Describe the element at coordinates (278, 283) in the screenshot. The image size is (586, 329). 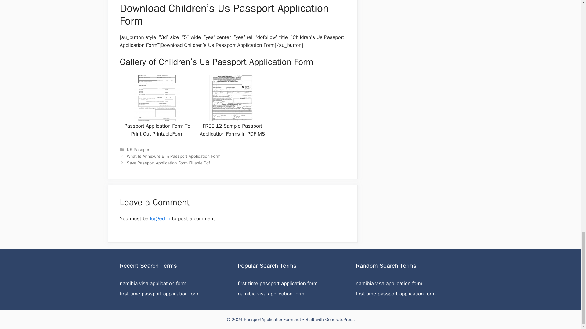
I see `first time passport application form` at that location.